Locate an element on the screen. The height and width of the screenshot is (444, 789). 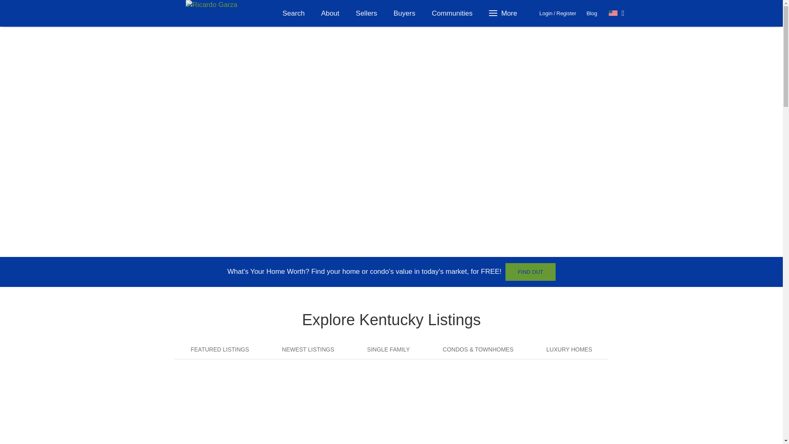
Blog is located at coordinates (592, 13).